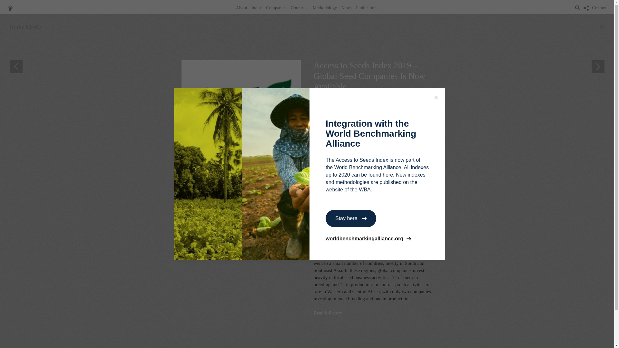  Describe the element at coordinates (328, 313) in the screenshot. I see `Read full story` at that location.